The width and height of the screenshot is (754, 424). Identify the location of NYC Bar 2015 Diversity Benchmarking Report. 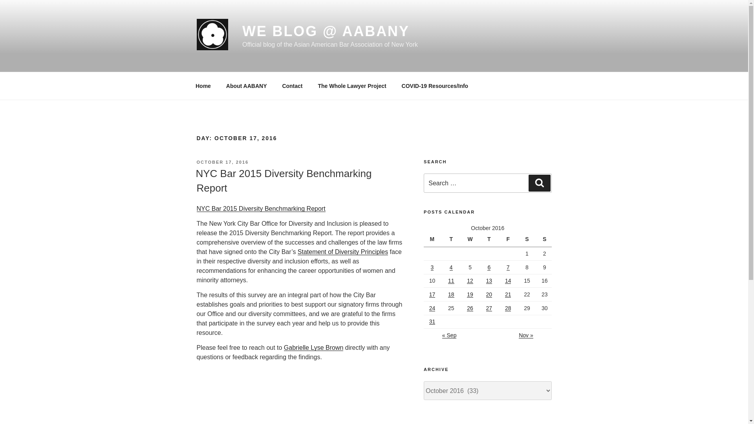
(260, 208).